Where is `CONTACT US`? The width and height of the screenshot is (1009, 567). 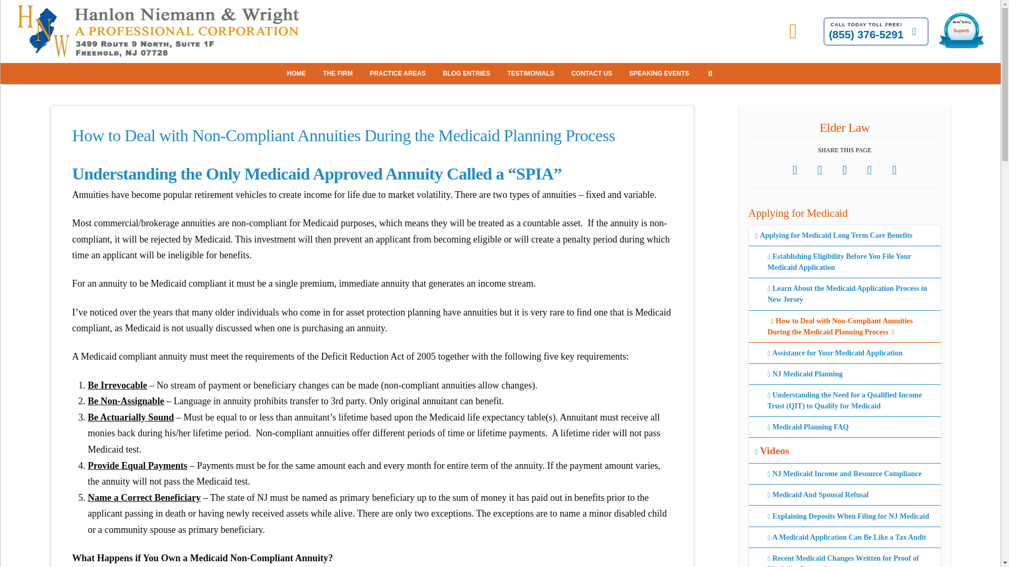
CONTACT US is located at coordinates (593, 73).